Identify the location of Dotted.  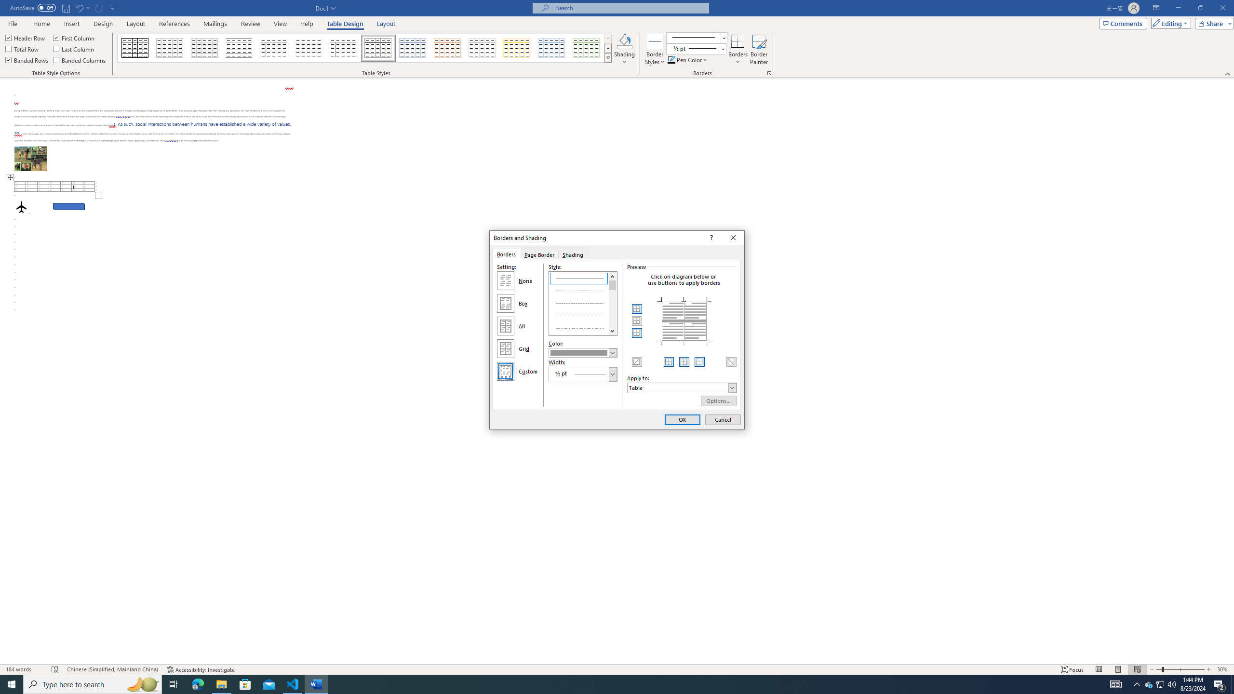
(583, 290).